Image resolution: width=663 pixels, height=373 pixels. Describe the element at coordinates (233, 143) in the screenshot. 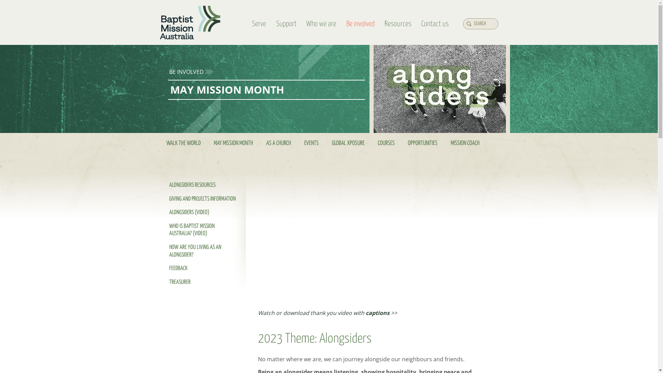

I see `MAY MISSION MONTH` at that location.